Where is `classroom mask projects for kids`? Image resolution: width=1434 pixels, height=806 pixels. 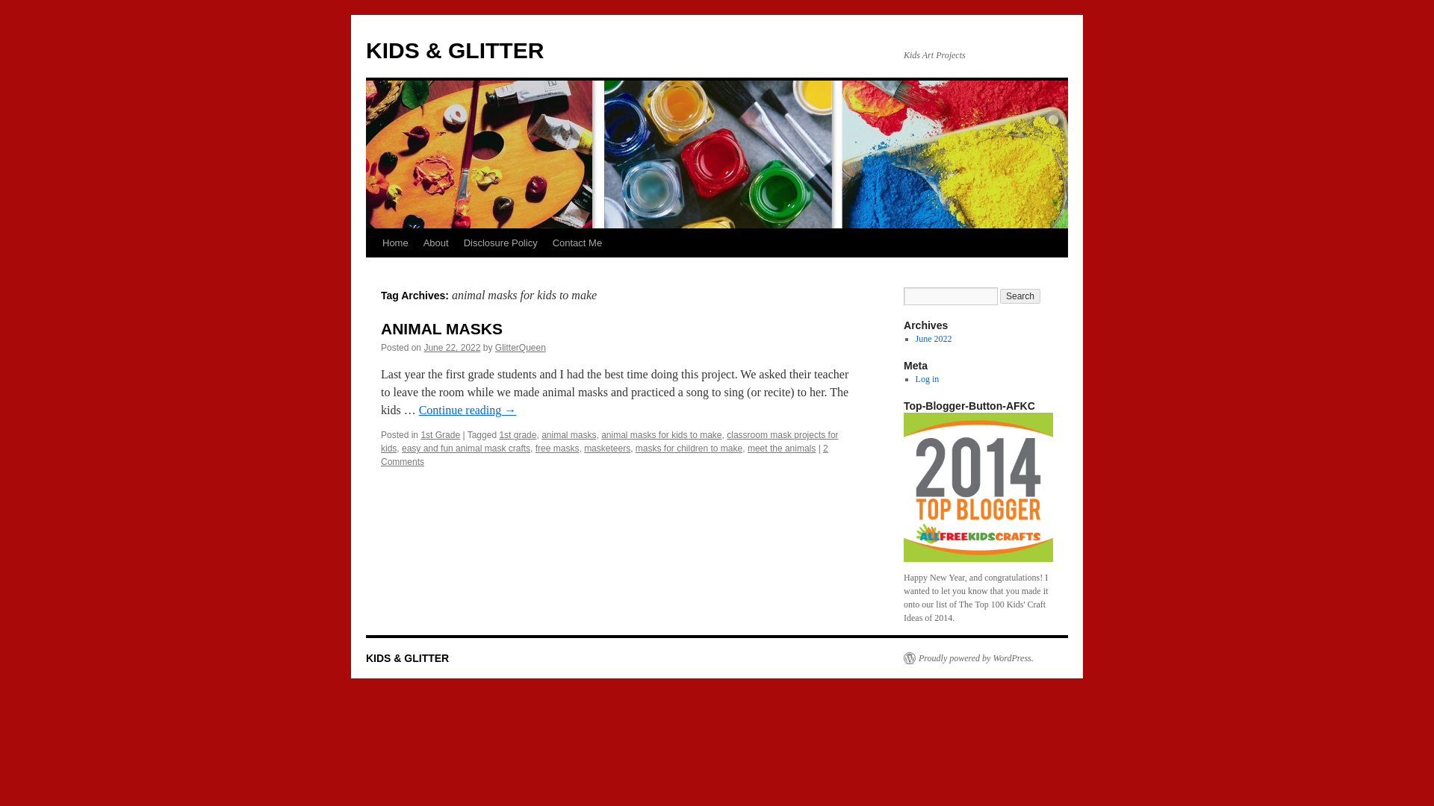
classroom mask projects for kids is located at coordinates (609, 442).